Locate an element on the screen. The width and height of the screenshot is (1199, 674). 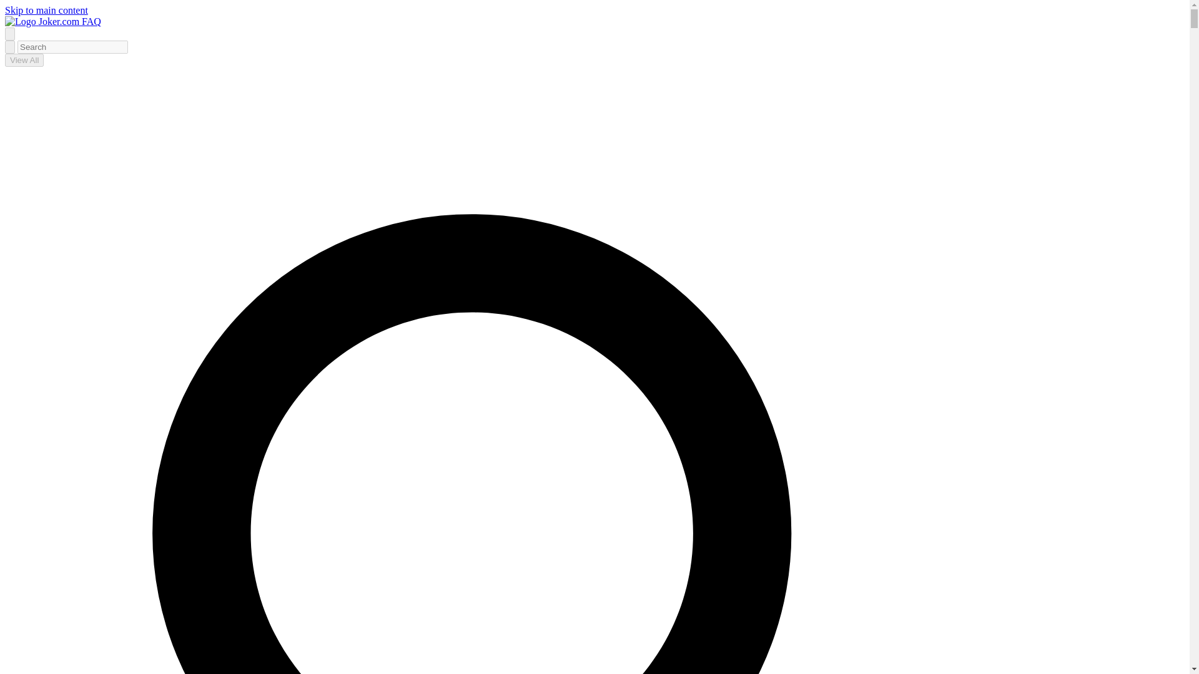
Joker.com FAQ is located at coordinates (52, 21).